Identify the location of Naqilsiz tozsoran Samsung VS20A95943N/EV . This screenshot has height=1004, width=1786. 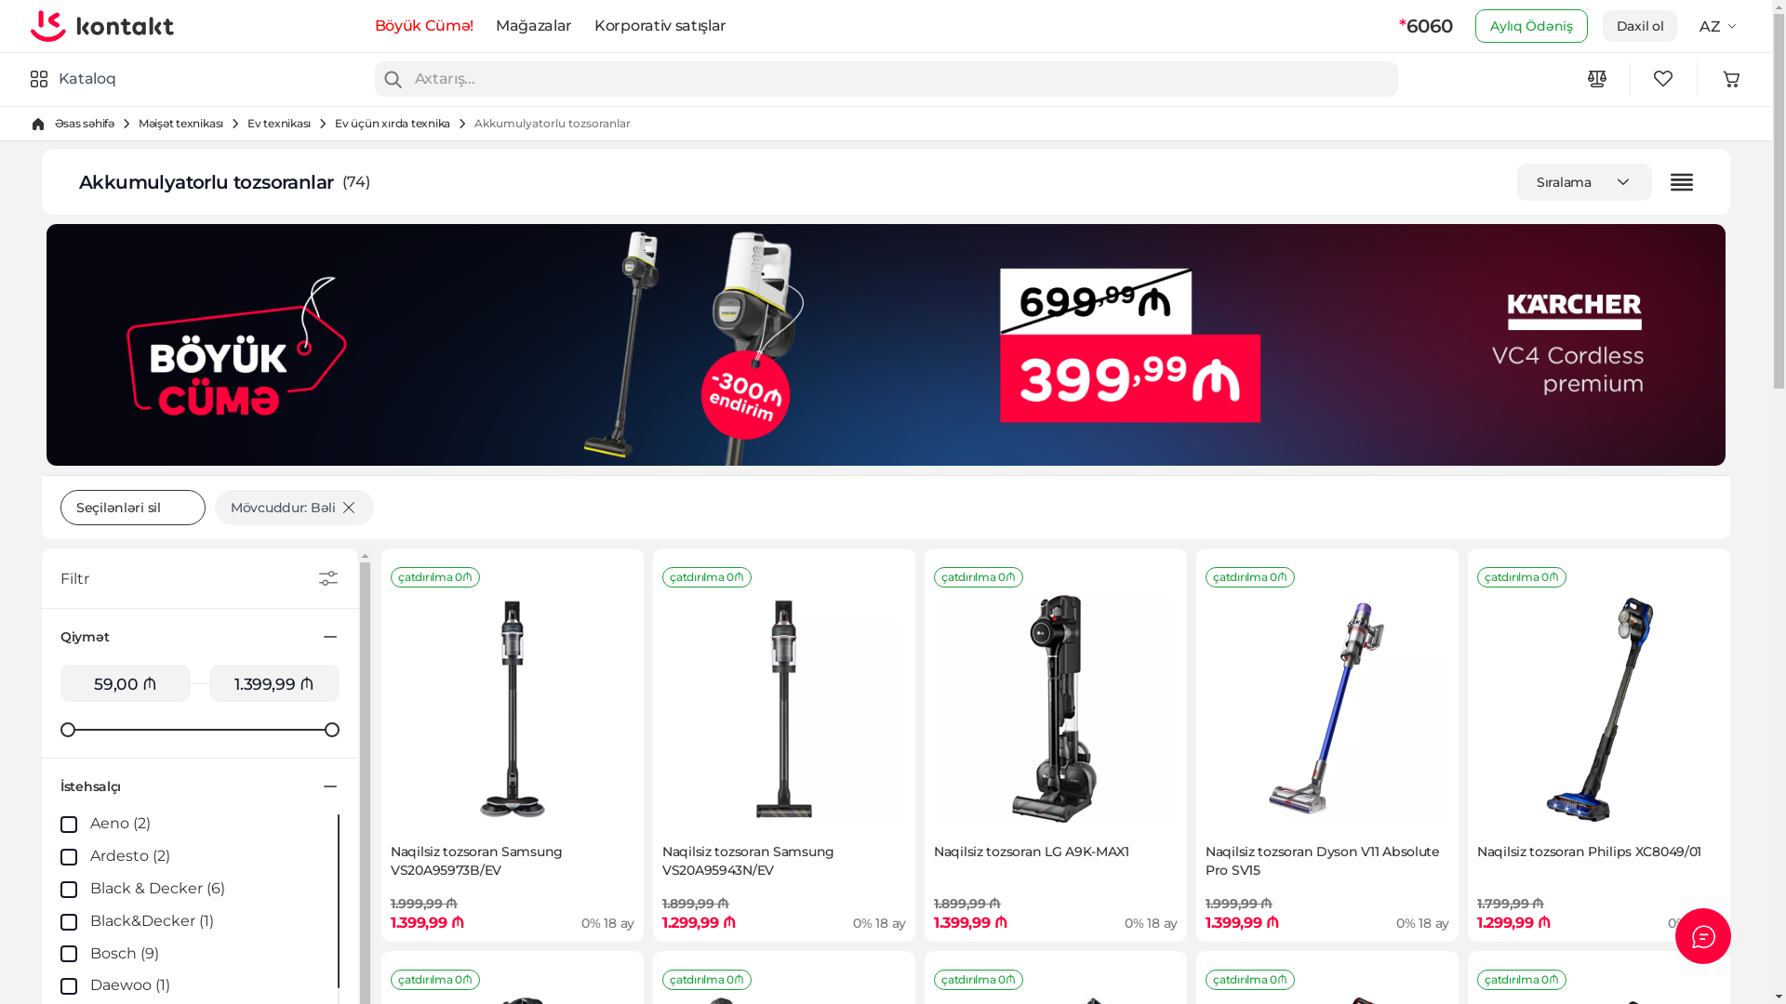
(784, 709).